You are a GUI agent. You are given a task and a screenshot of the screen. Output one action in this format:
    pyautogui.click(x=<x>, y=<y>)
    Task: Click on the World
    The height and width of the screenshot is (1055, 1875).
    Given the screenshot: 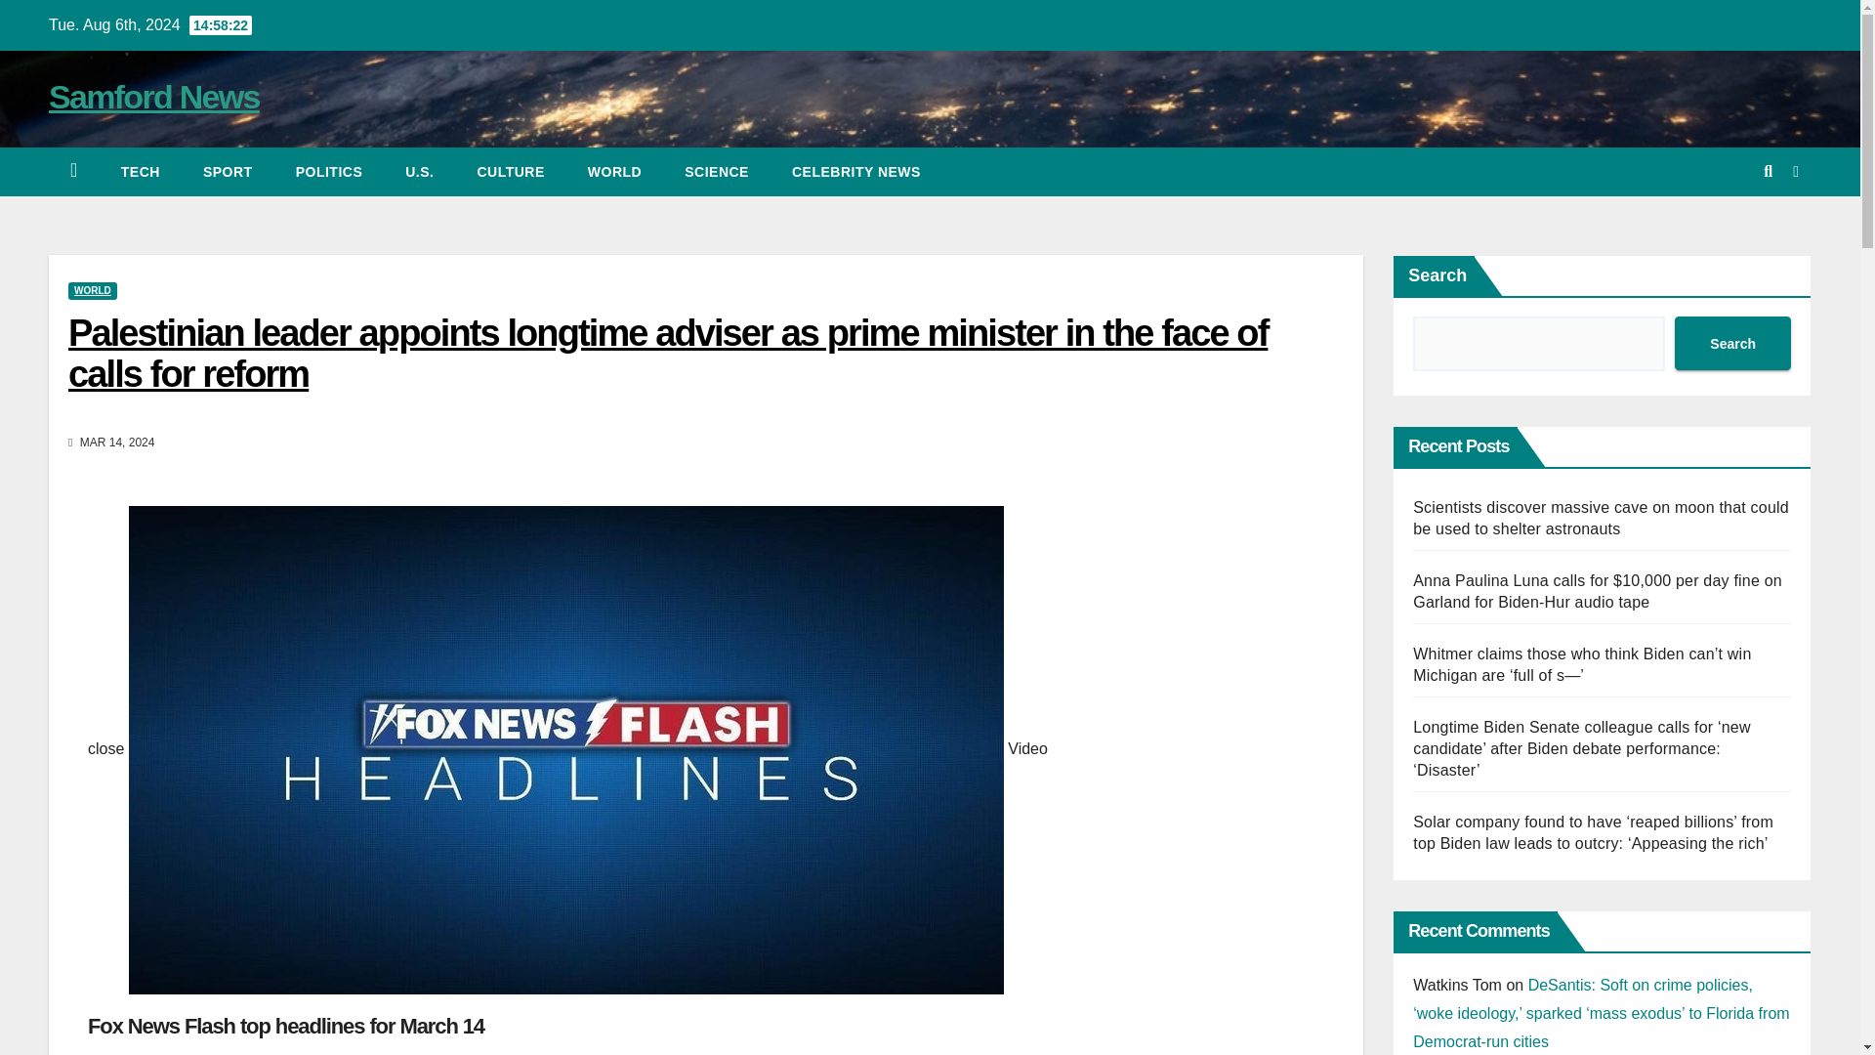 What is the action you would take?
    pyautogui.click(x=614, y=172)
    